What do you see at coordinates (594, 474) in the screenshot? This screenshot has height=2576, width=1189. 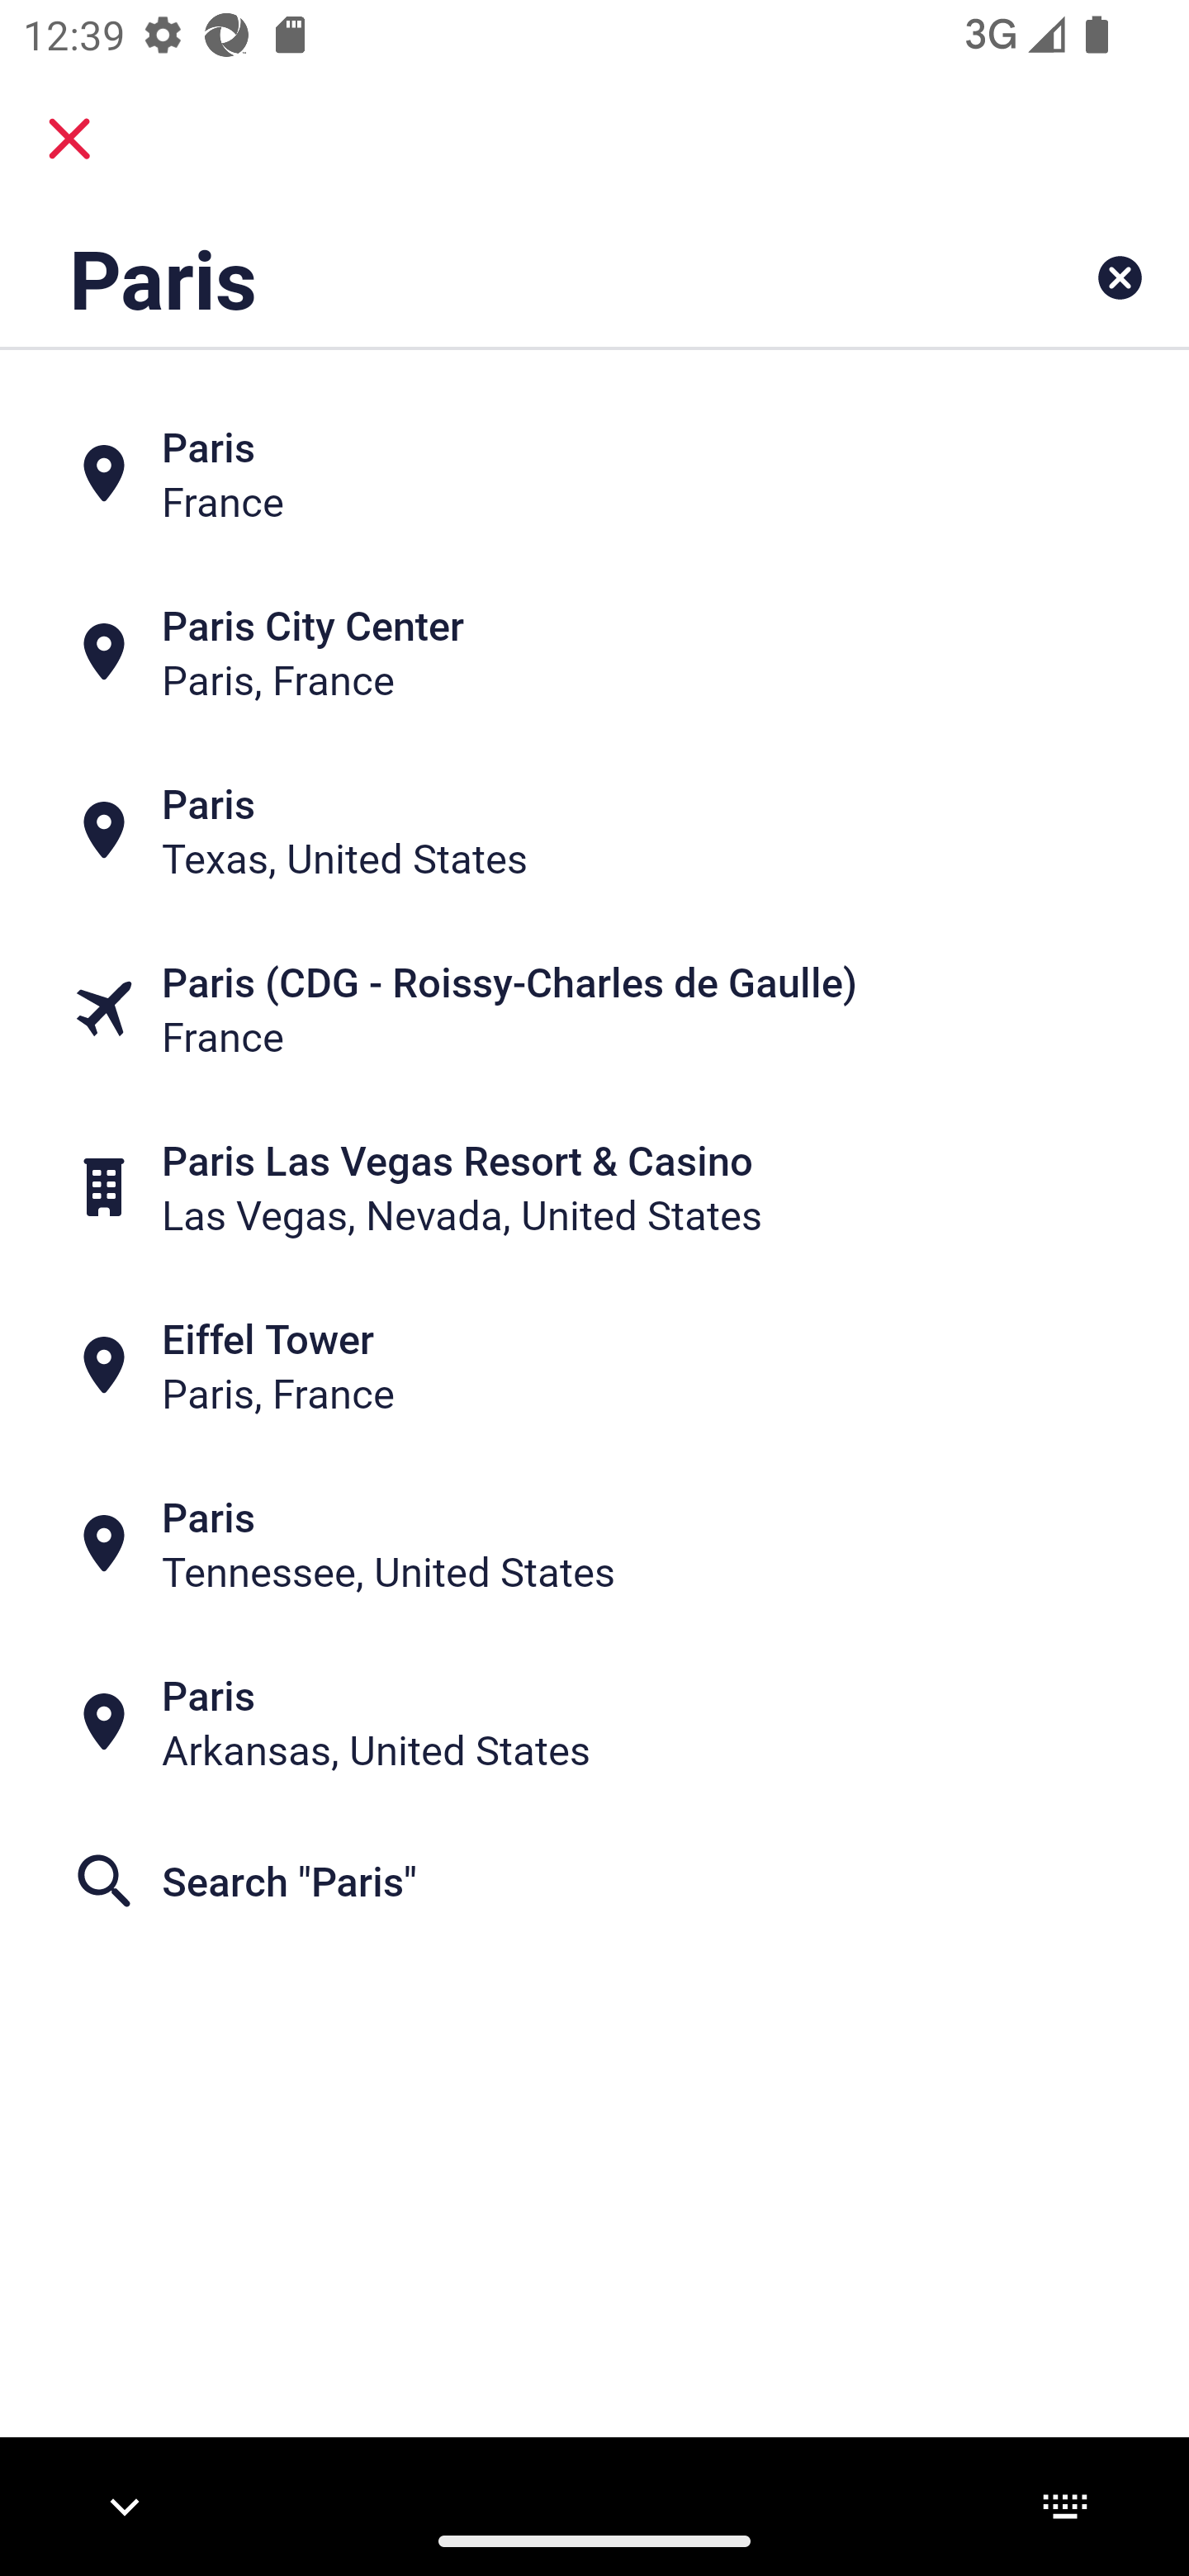 I see `Paris France` at bounding box center [594, 474].